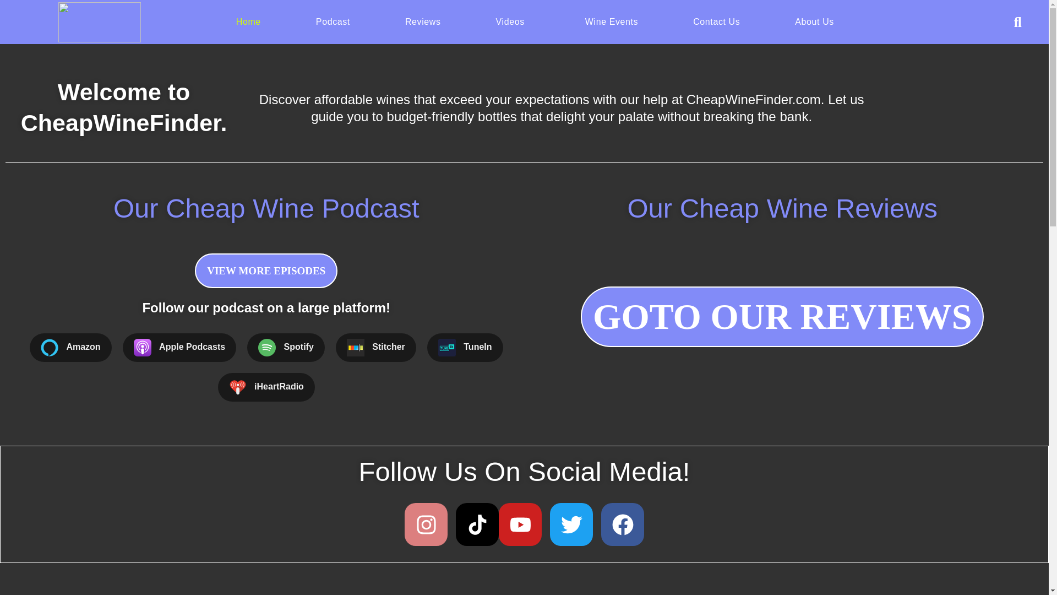 The image size is (1057, 595). I want to click on VIEW MORE EPISODES, so click(265, 271).